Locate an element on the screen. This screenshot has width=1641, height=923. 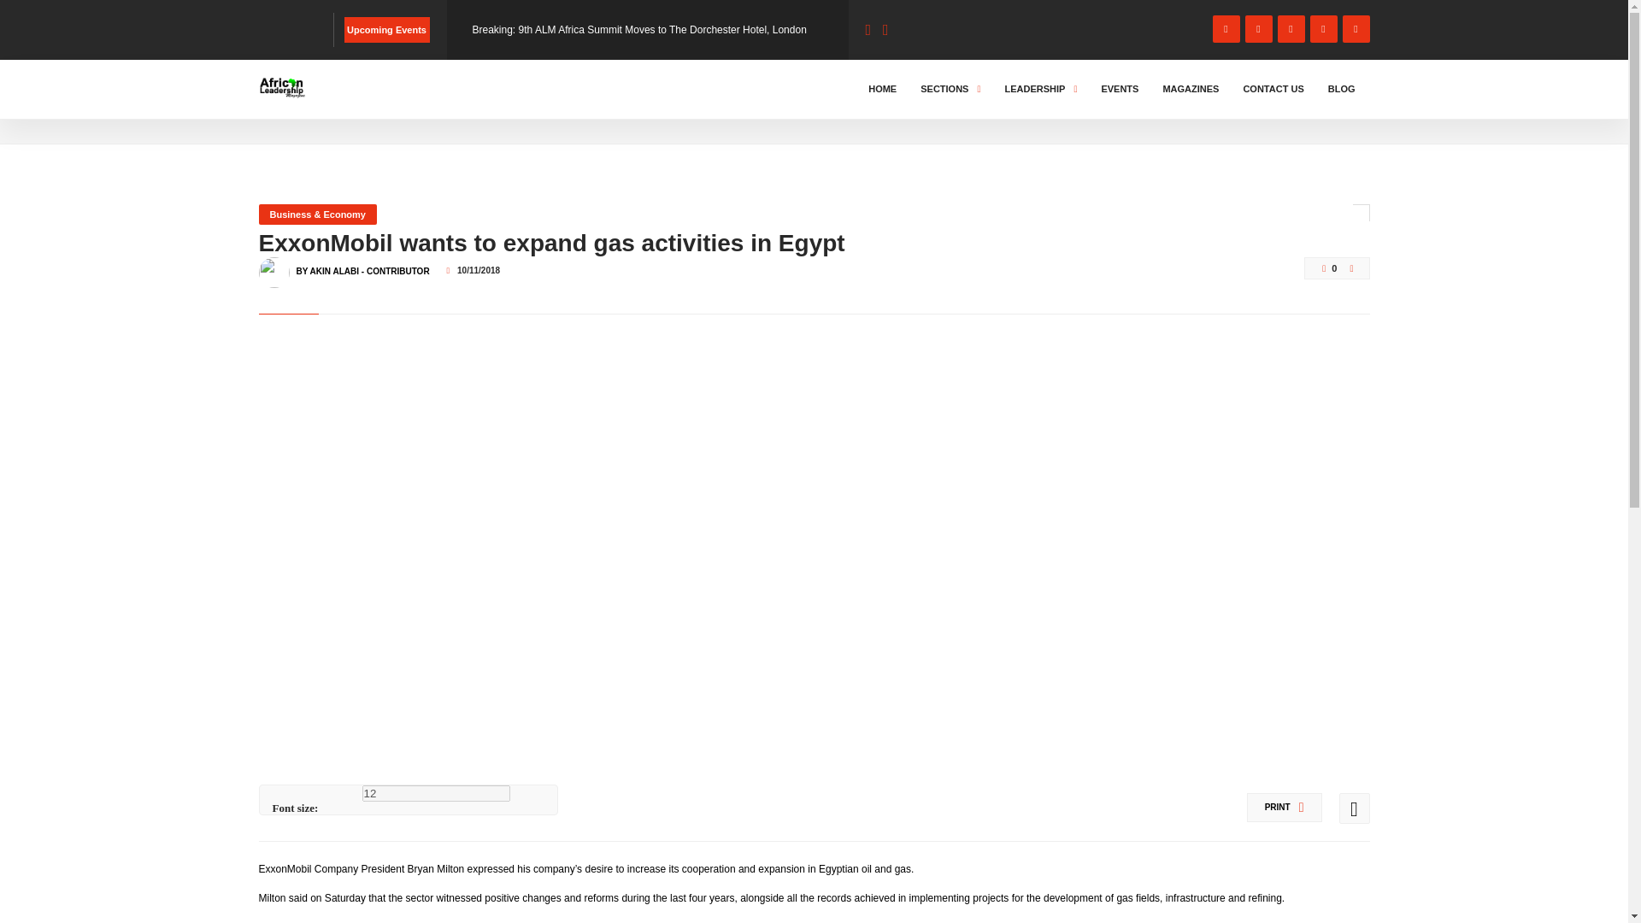
Scroll Down To Discover is located at coordinates (1301, 100).